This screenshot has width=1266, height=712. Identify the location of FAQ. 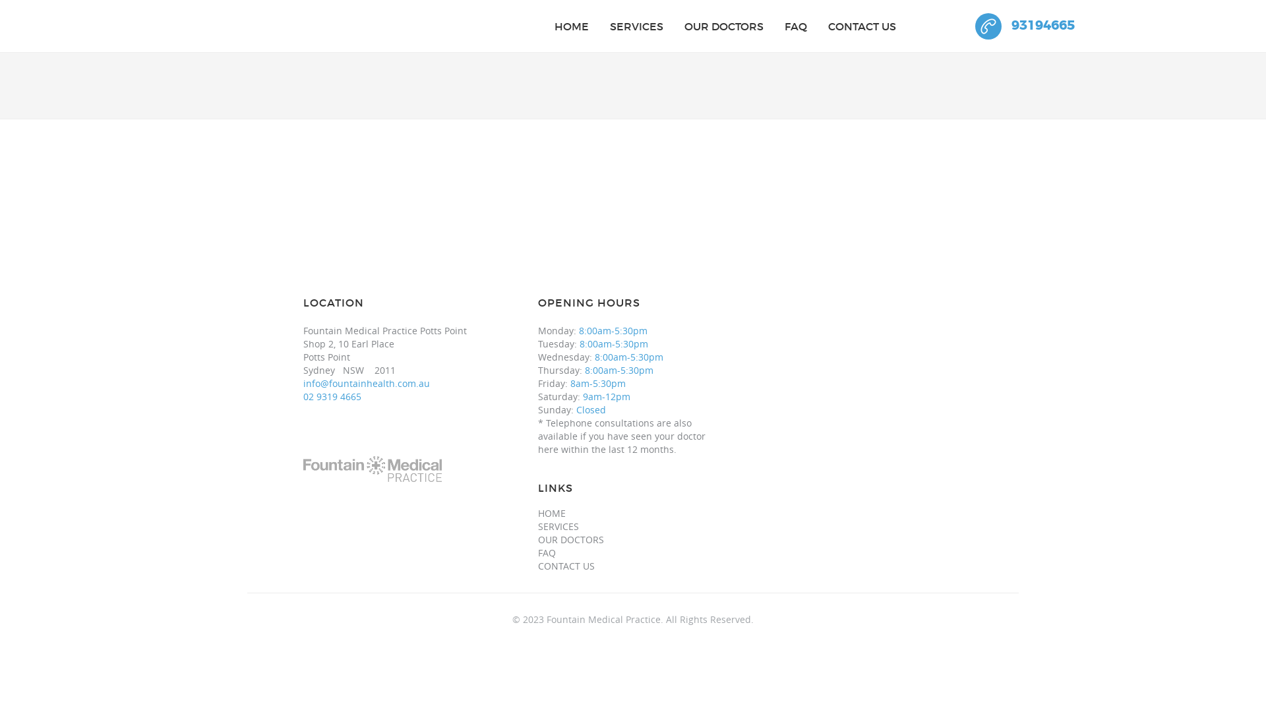
(796, 26).